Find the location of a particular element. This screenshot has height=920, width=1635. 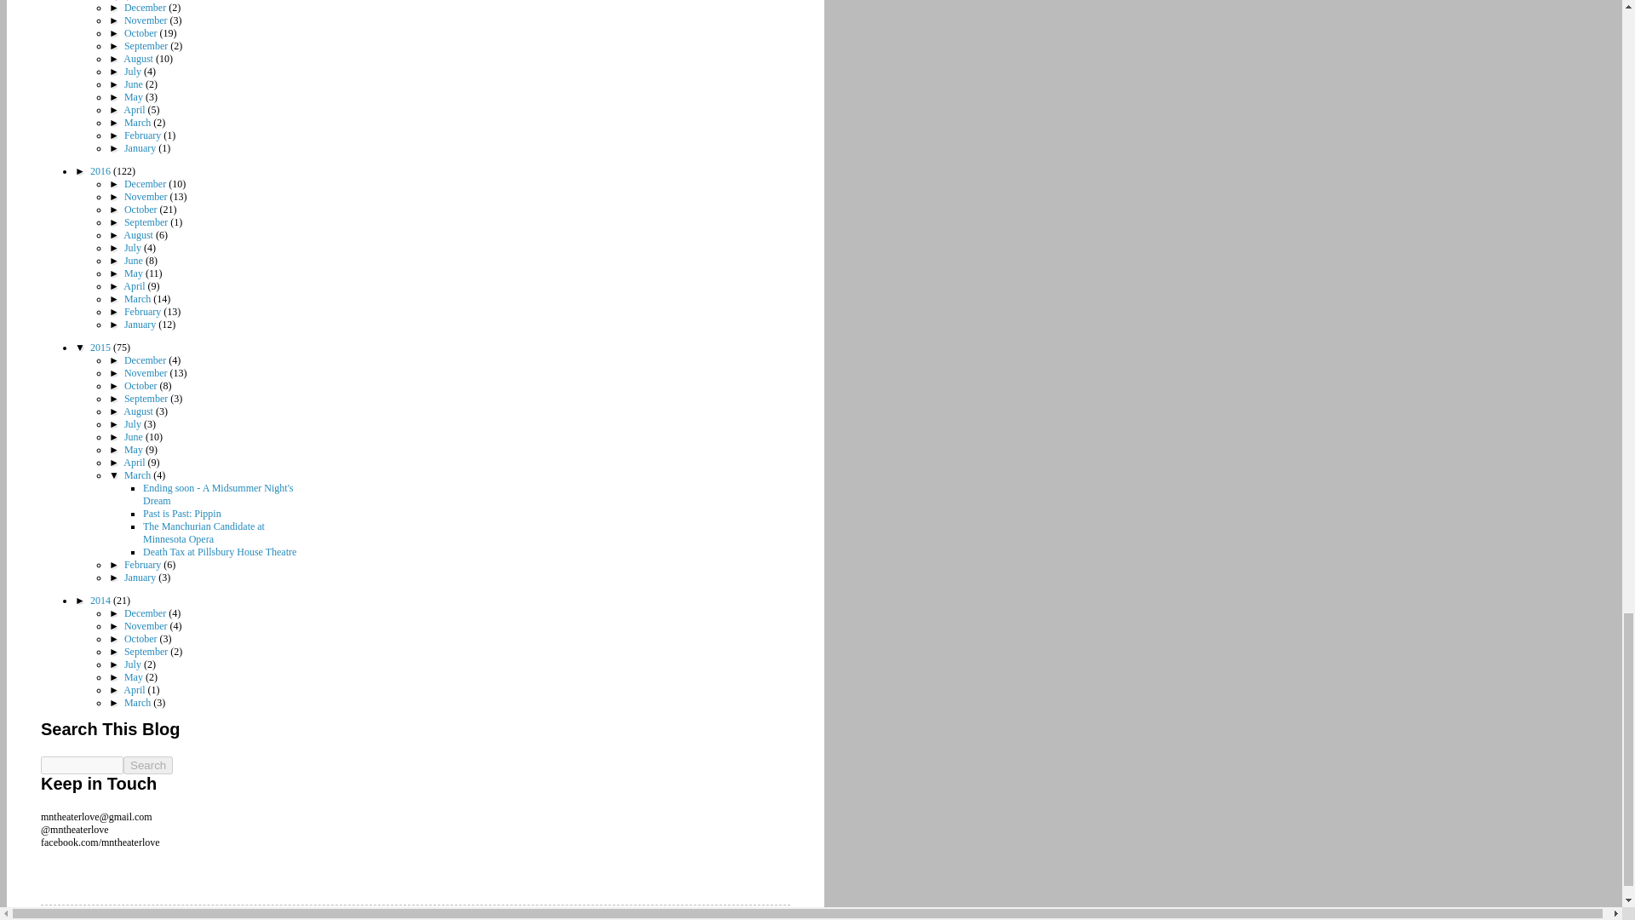

search is located at coordinates (148, 765).